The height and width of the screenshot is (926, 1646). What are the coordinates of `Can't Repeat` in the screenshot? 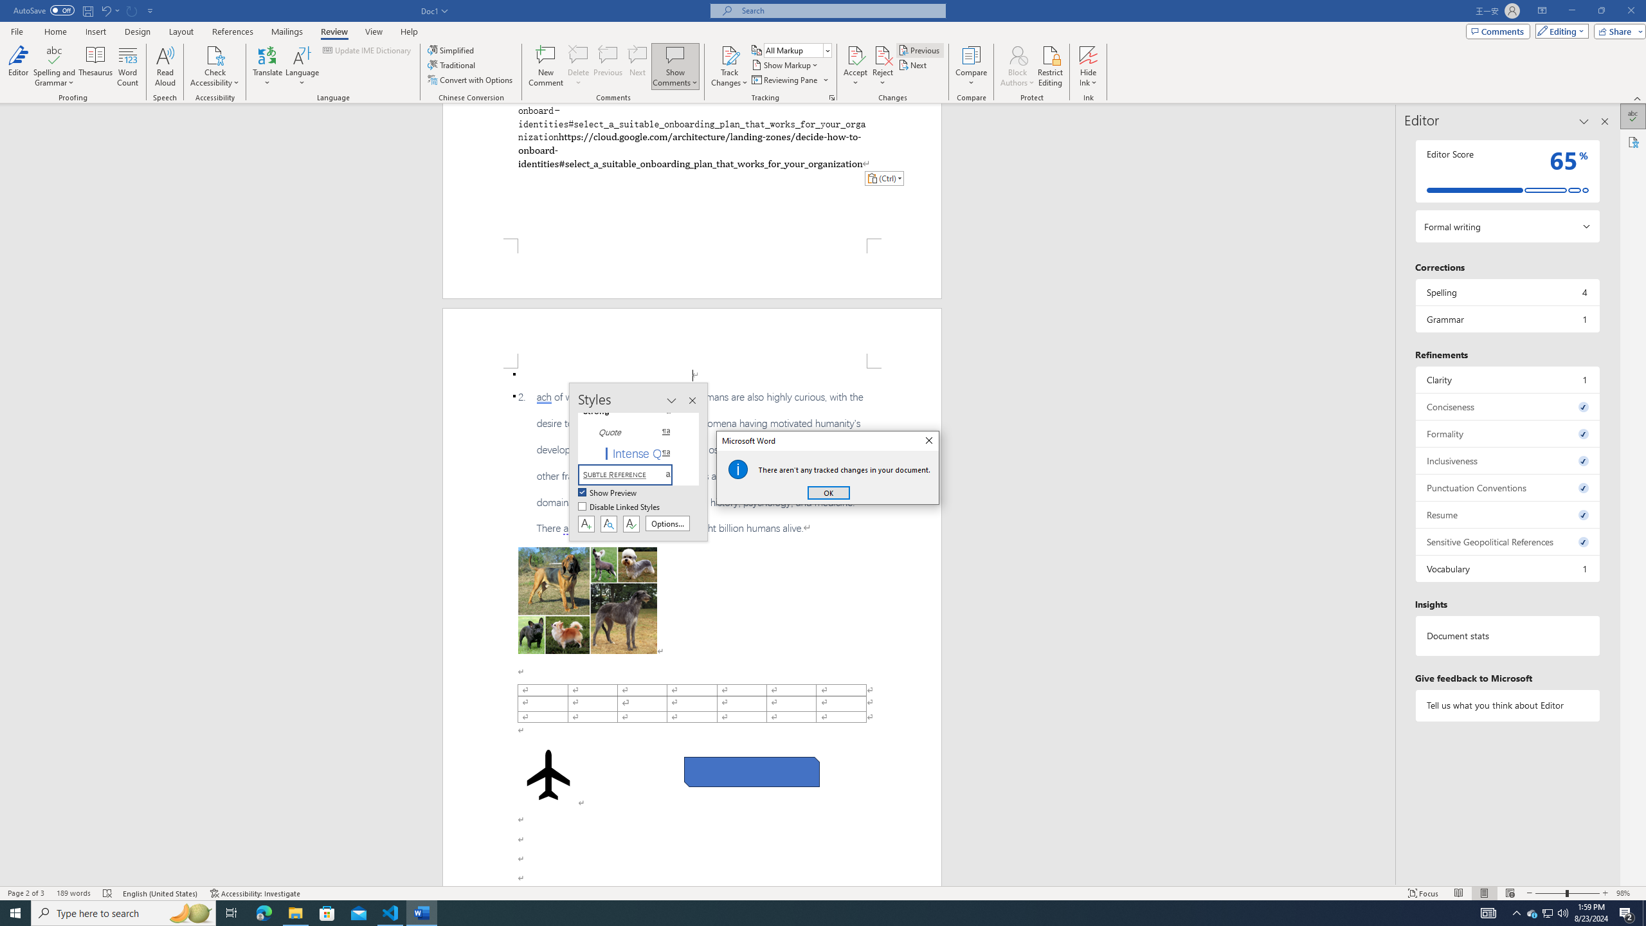 It's located at (1548, 913).